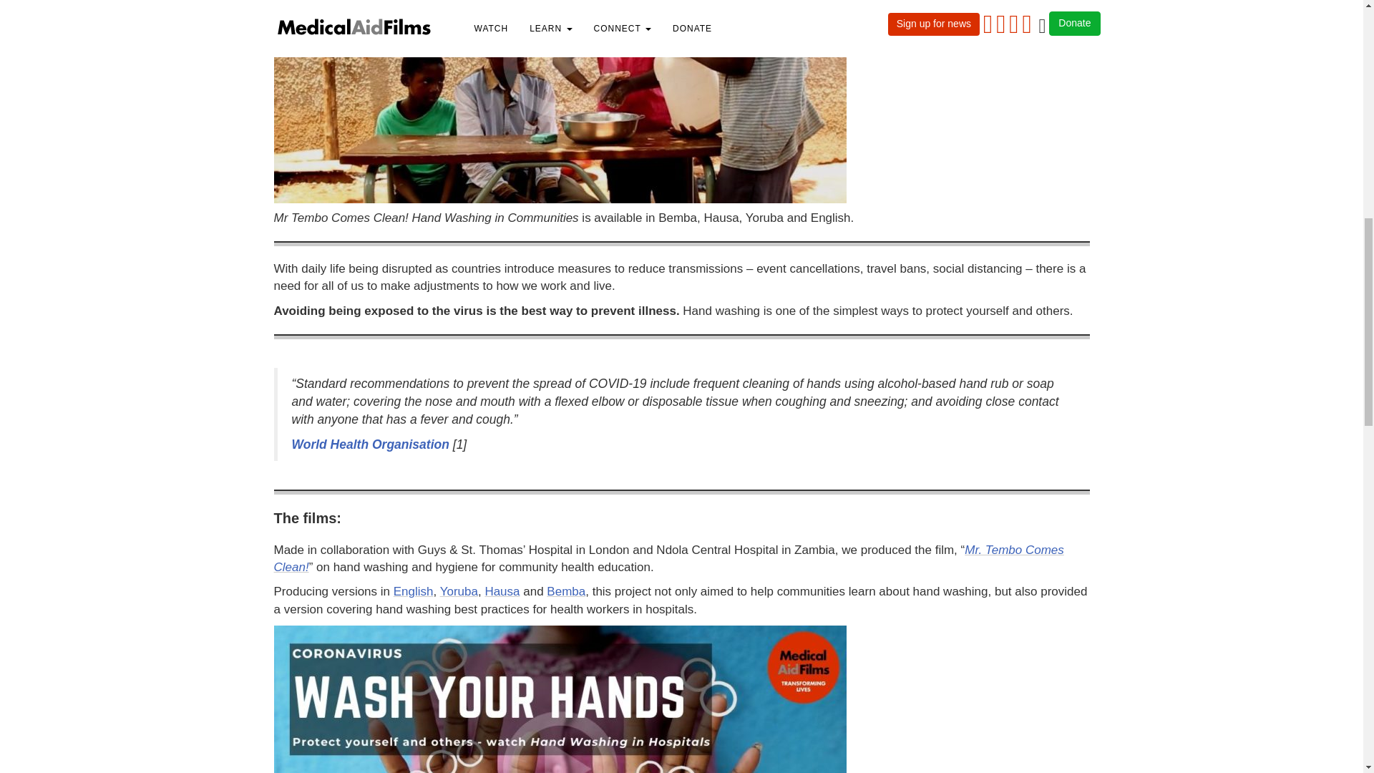 The width and height of the screenshot is (1374, 773). What do you see at coordinates (459, 591) in the screenshot?
I see `Yoruba` at bounding box center [459, 591].